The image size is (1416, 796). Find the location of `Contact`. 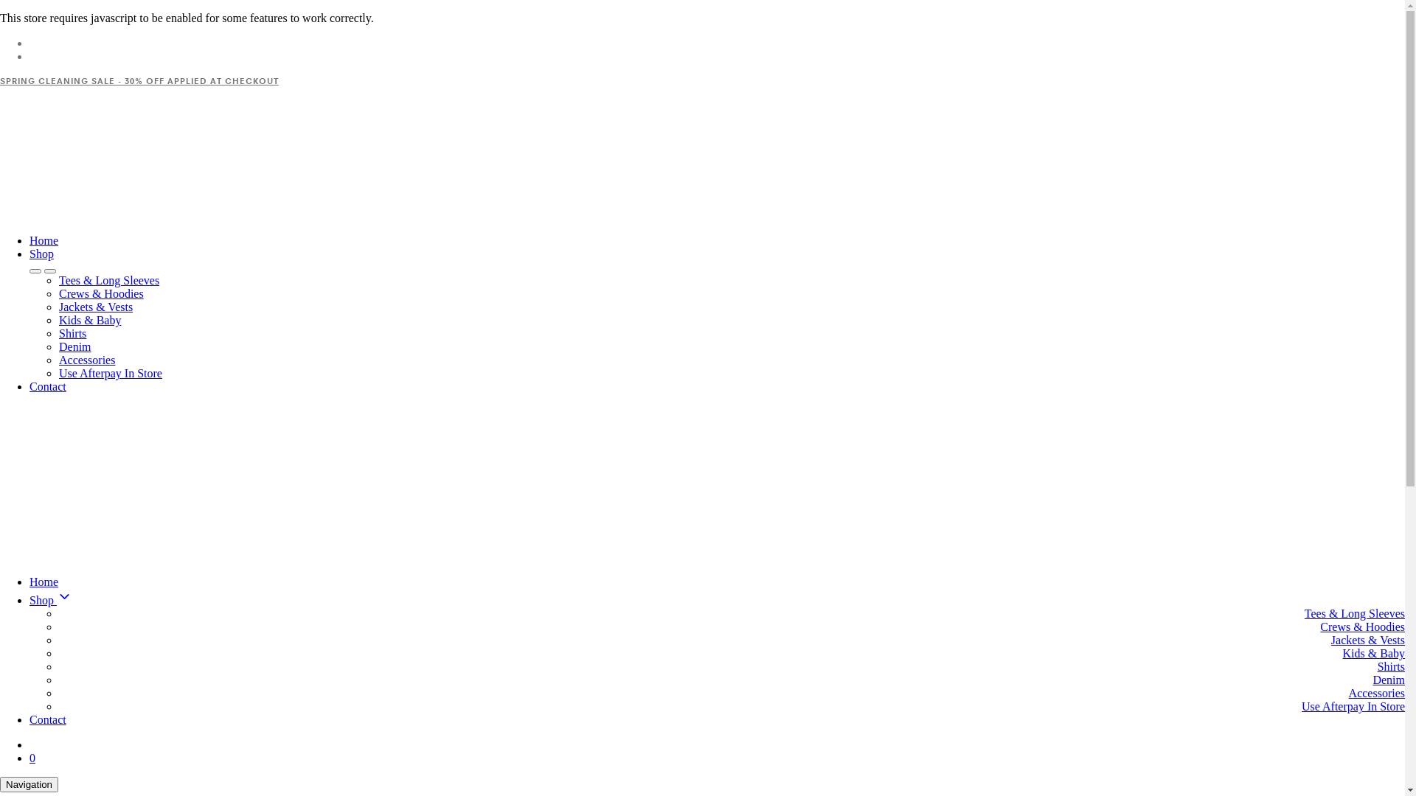

Contact is located at coordinates (48, 386).